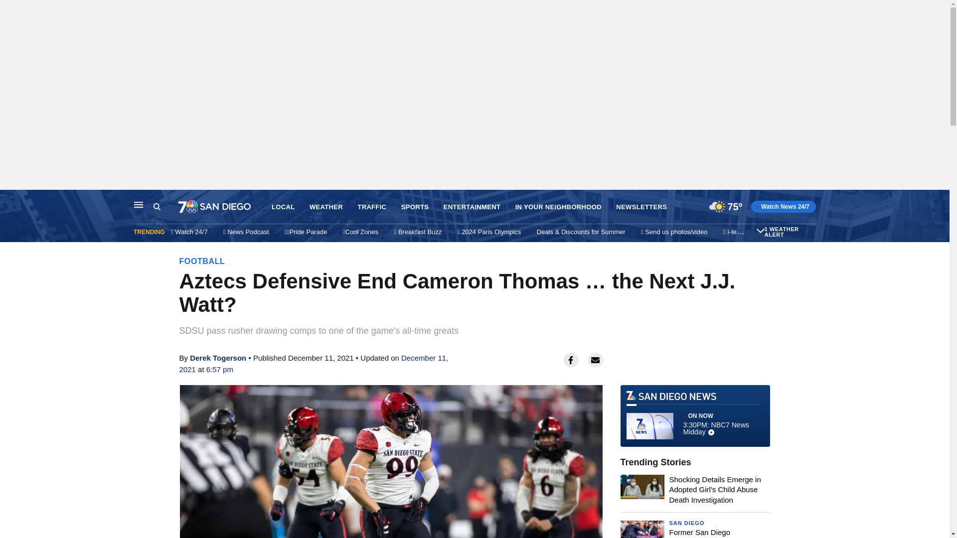  What do you see at coordinates (165, 207) in the screenshot?
I see `Search` at bounding box center [165, 207].